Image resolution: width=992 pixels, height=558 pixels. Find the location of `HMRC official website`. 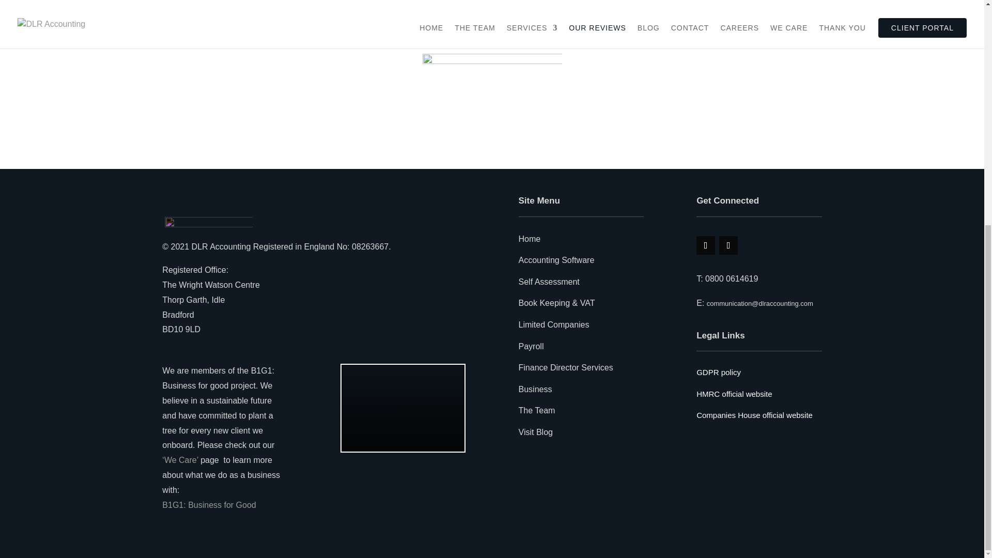

HMRC official website is located at coordinates (734, 394).